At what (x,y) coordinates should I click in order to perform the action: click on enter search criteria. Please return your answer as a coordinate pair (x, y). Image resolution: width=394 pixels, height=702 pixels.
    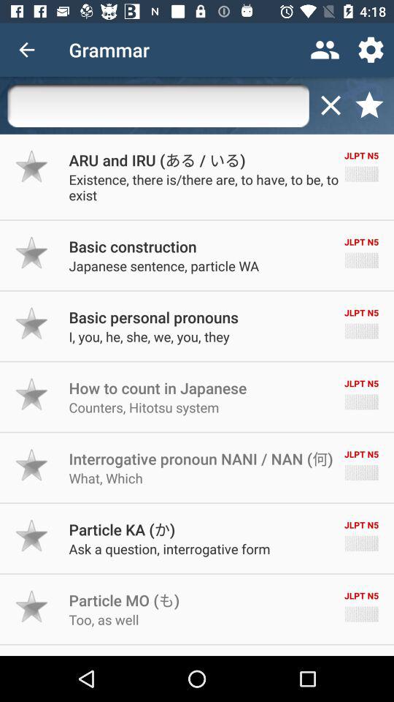
    Looking at the image, I should click on (158, 105).